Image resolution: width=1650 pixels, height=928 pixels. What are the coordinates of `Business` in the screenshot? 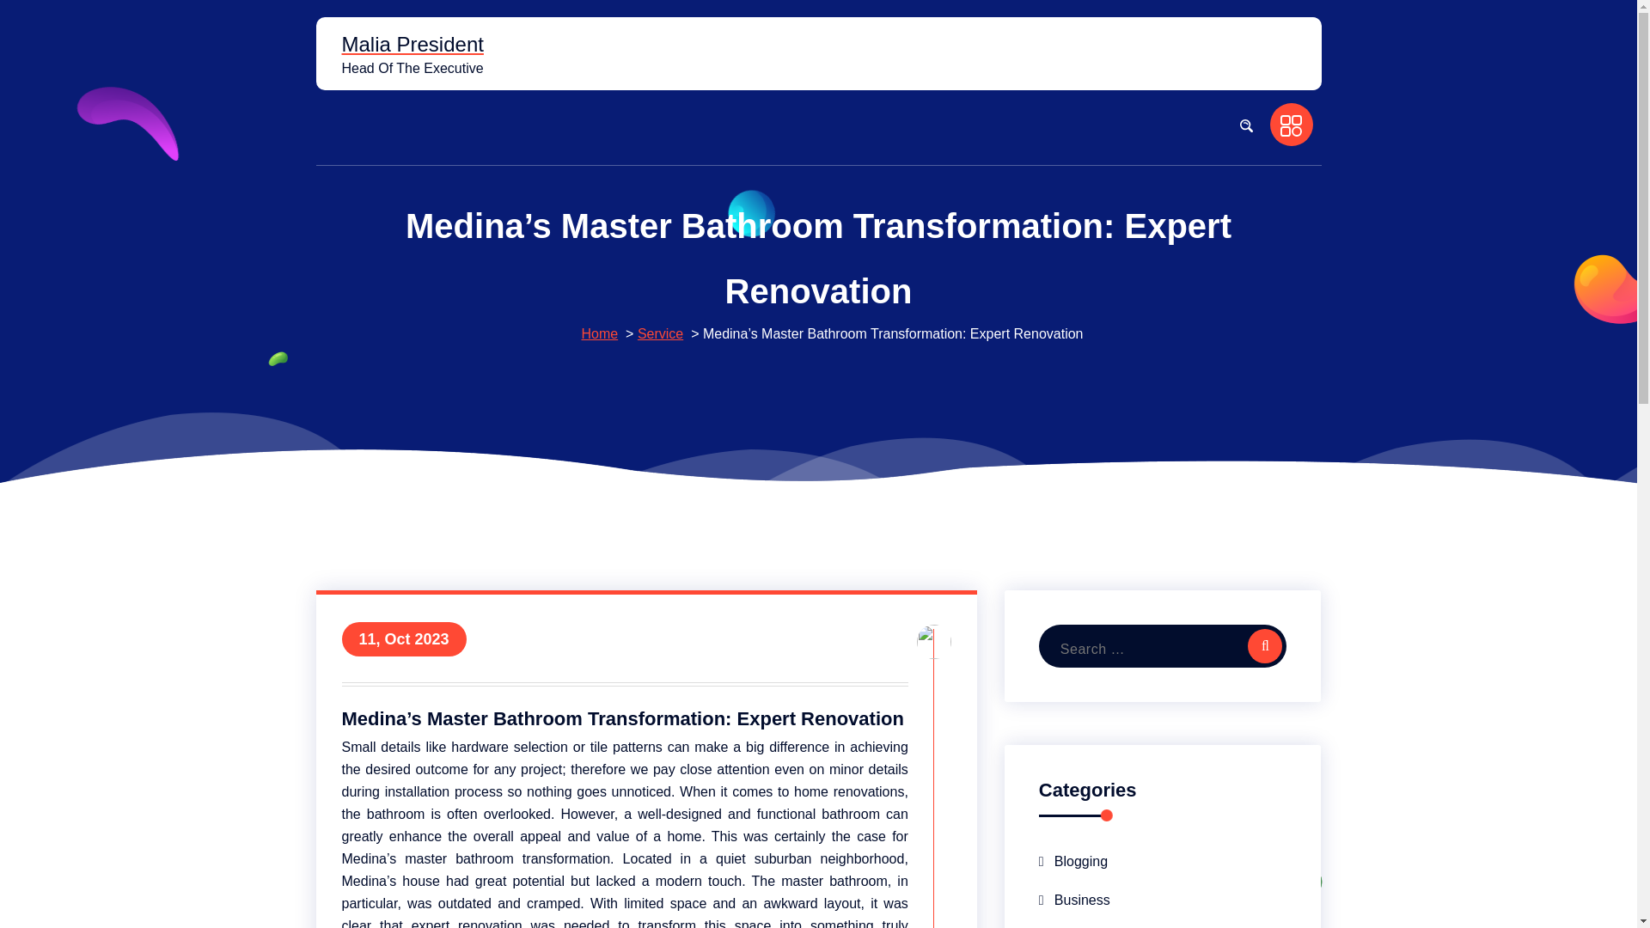 It's located at (1074, 900).